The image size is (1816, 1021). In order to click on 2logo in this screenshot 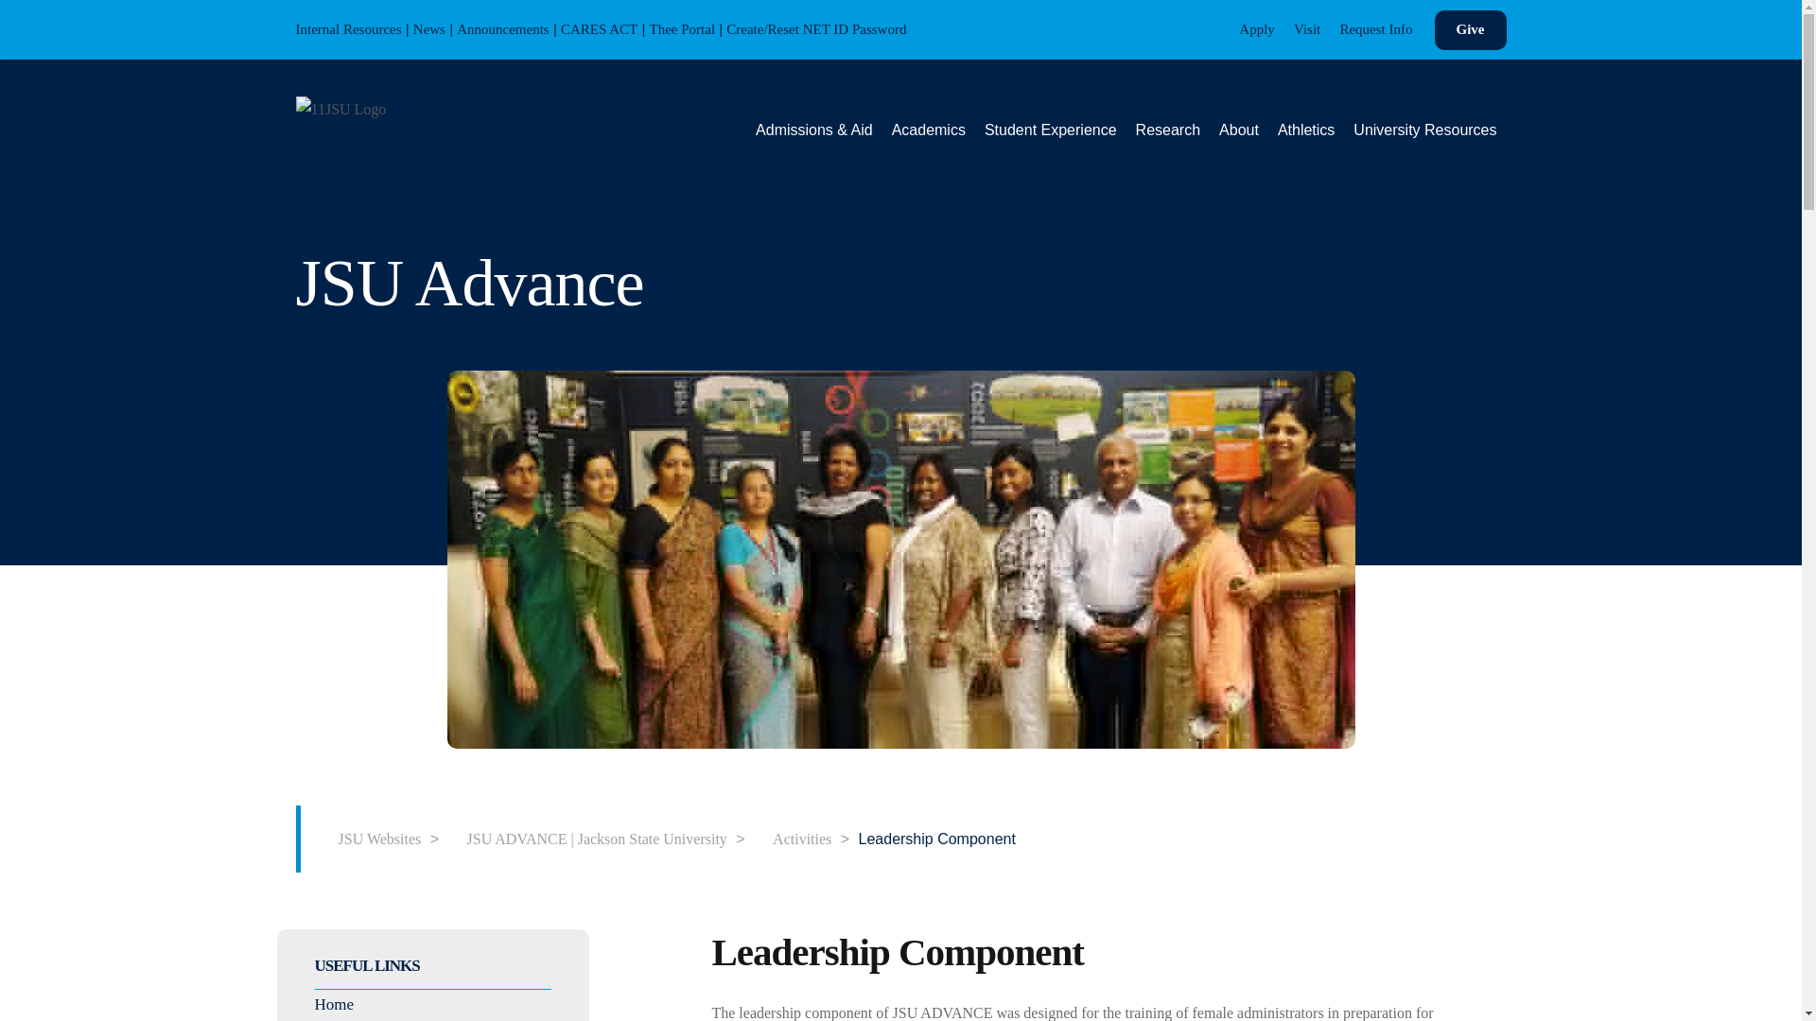, I will do `click(340, 108)`.